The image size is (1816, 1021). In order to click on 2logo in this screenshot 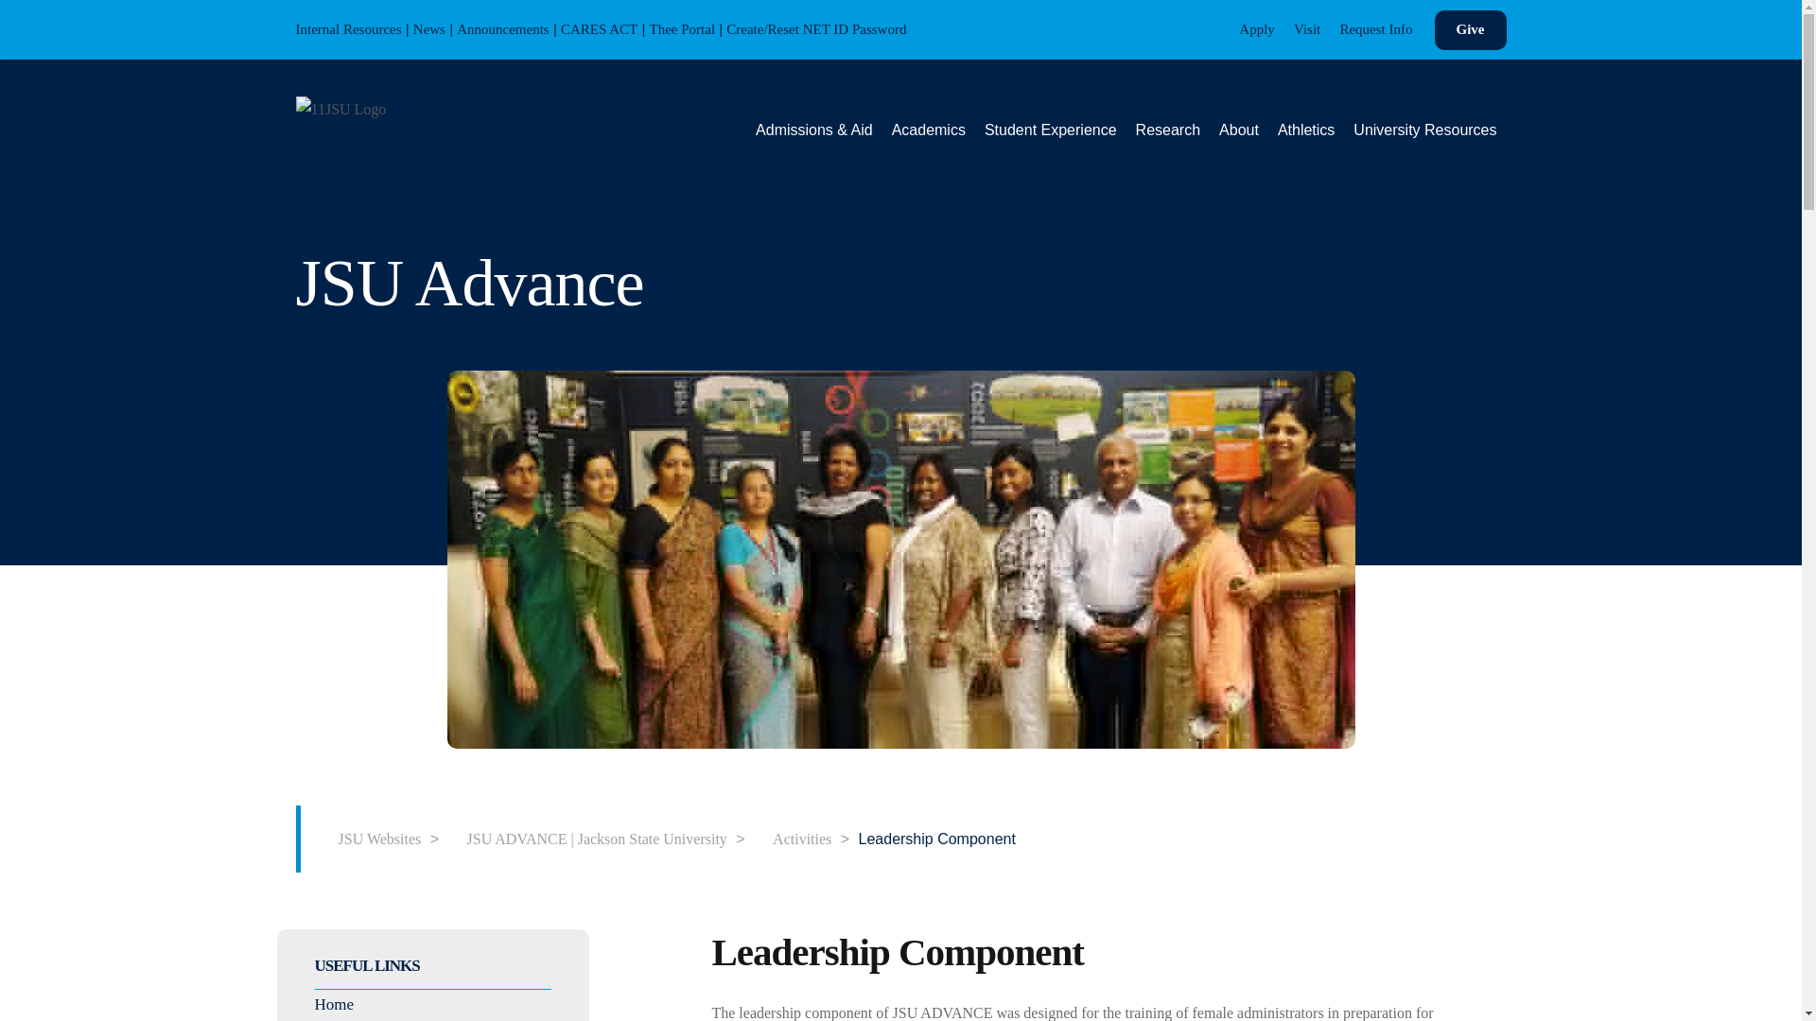, I will do `click(340, 108)`.